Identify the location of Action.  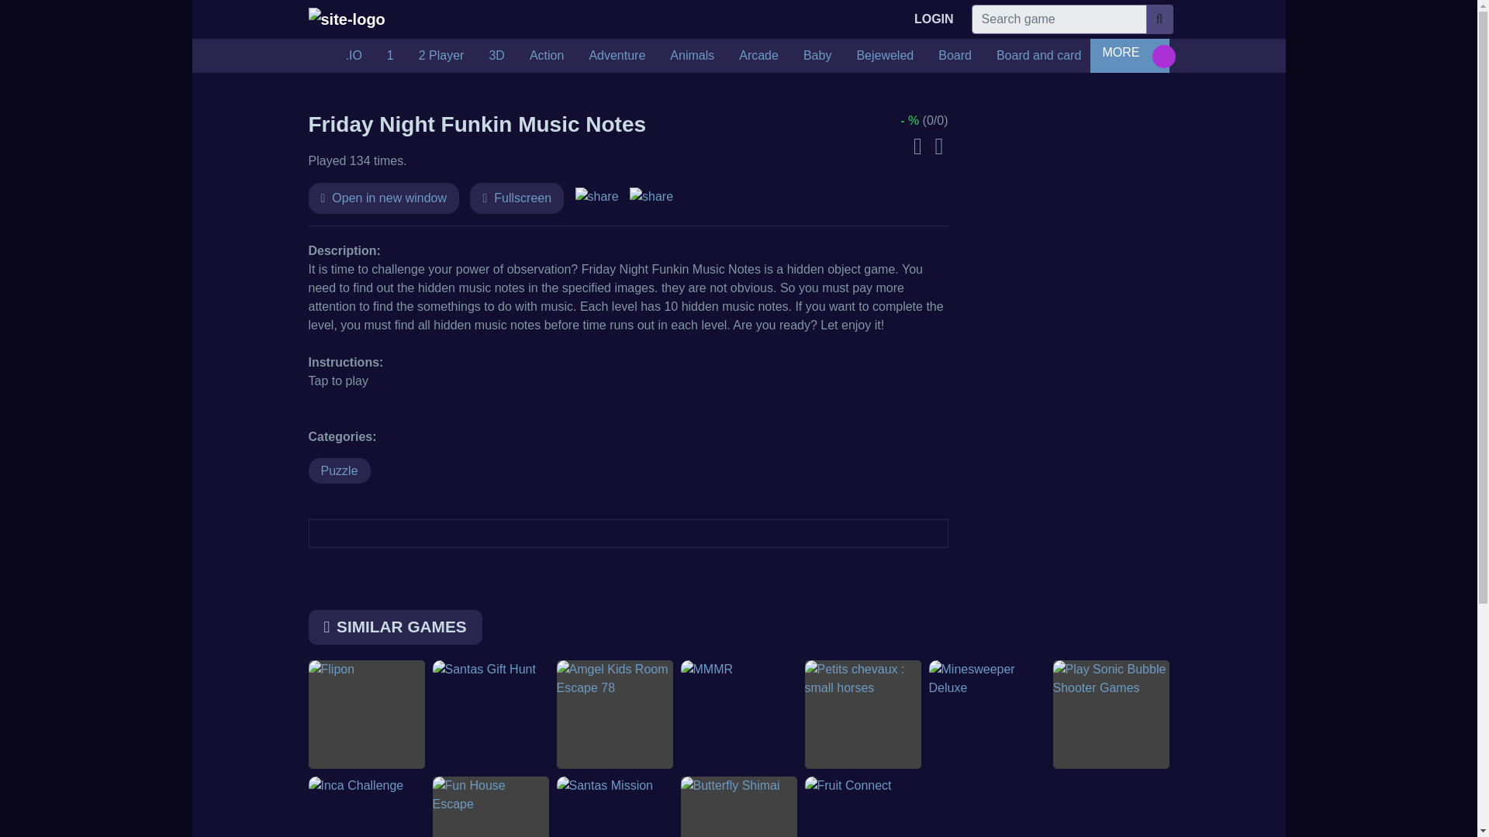
(546, 55).